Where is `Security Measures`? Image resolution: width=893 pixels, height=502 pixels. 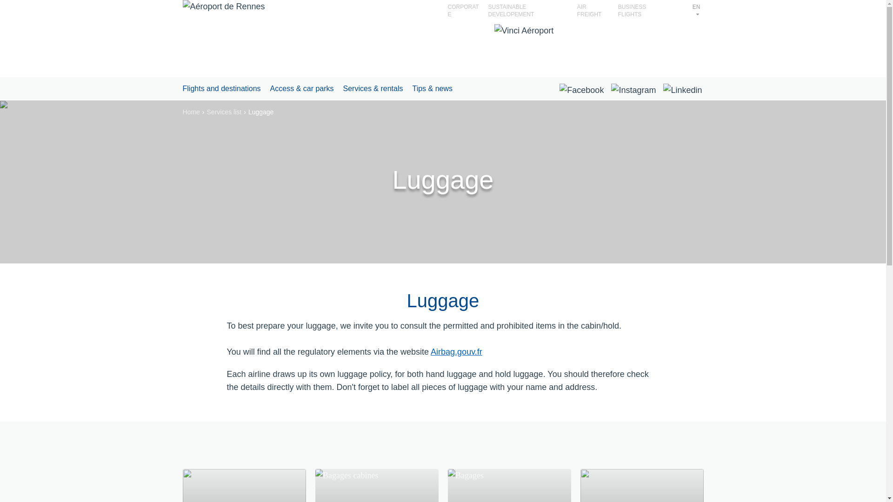
Security Measures is located at coordinates (642, 485).